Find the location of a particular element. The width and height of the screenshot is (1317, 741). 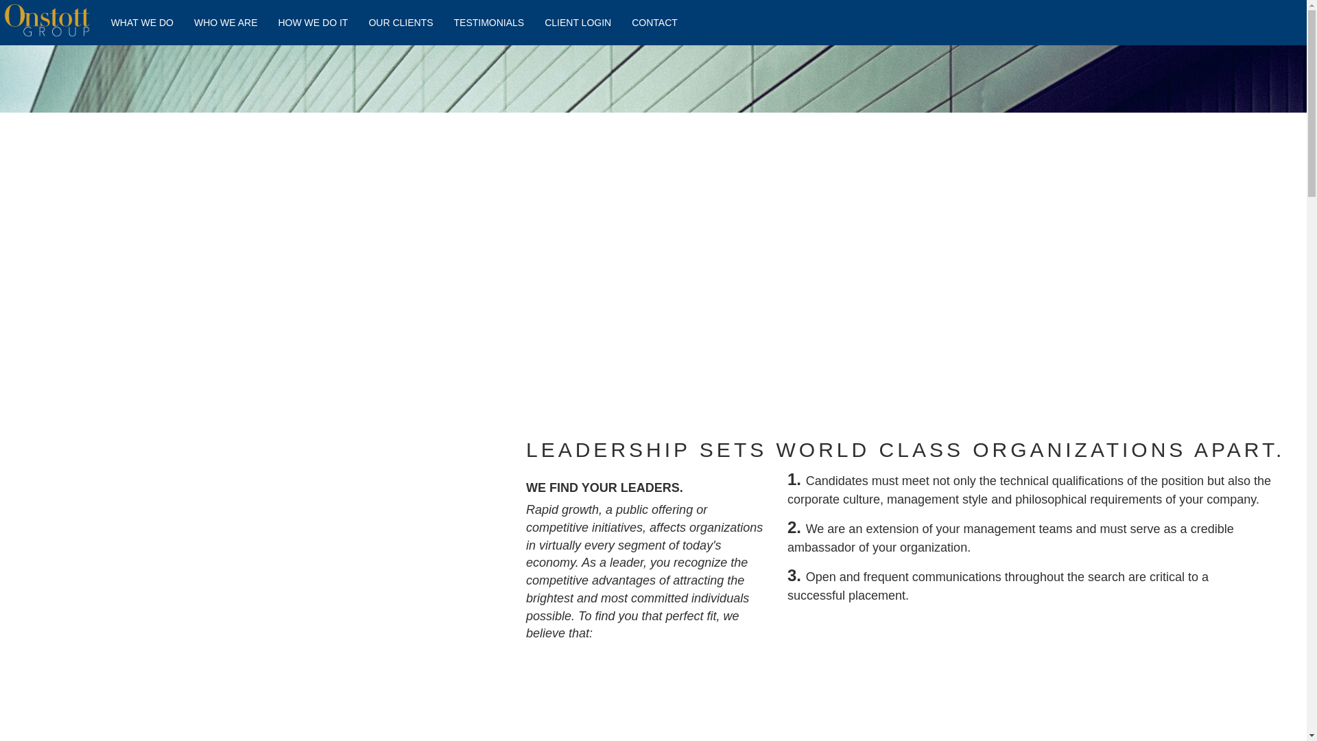

HOW WE DO IT is located at coordinates (313, 22).